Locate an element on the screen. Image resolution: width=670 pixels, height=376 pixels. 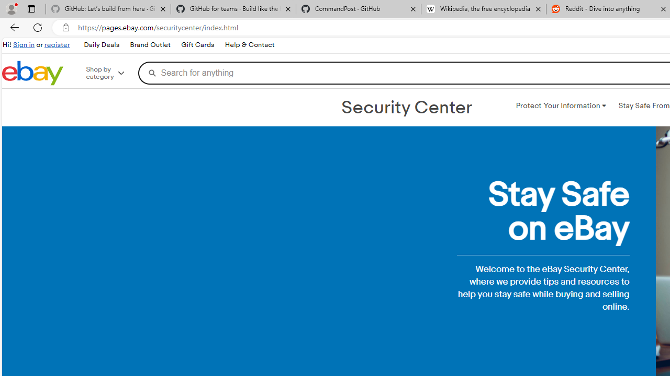
Daily Deals is located at coordinates (101, 45).